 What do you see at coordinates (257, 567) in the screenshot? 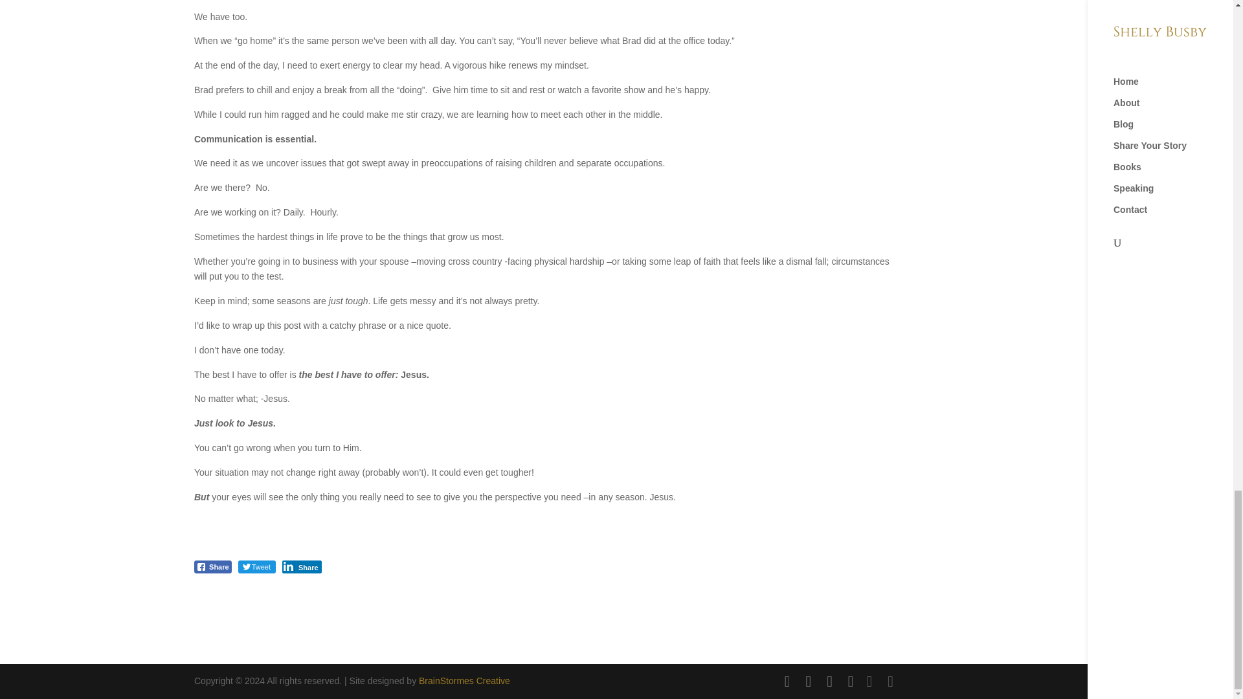
I see `Tweet` at bounding box center [257, 567].